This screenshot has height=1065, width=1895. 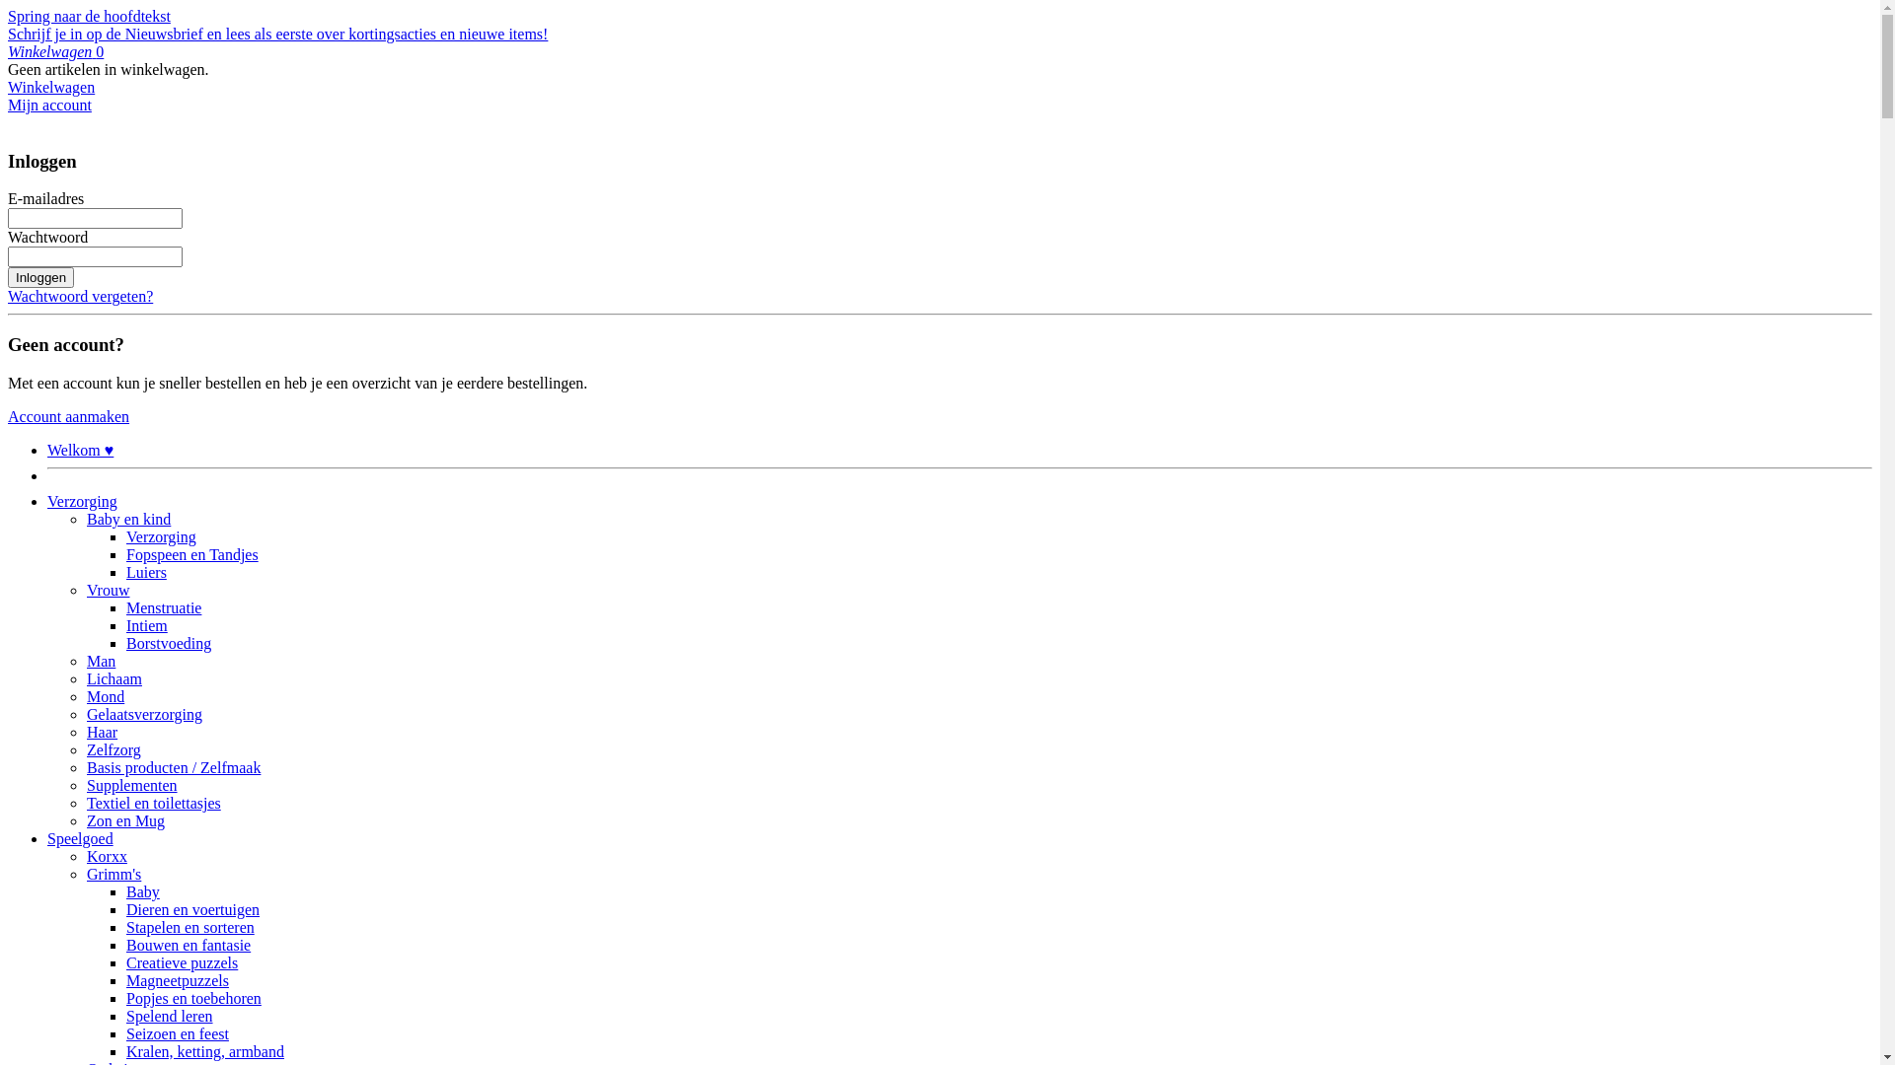 I want to click on Gelaatsverzorging, so click(x=144, y=714).